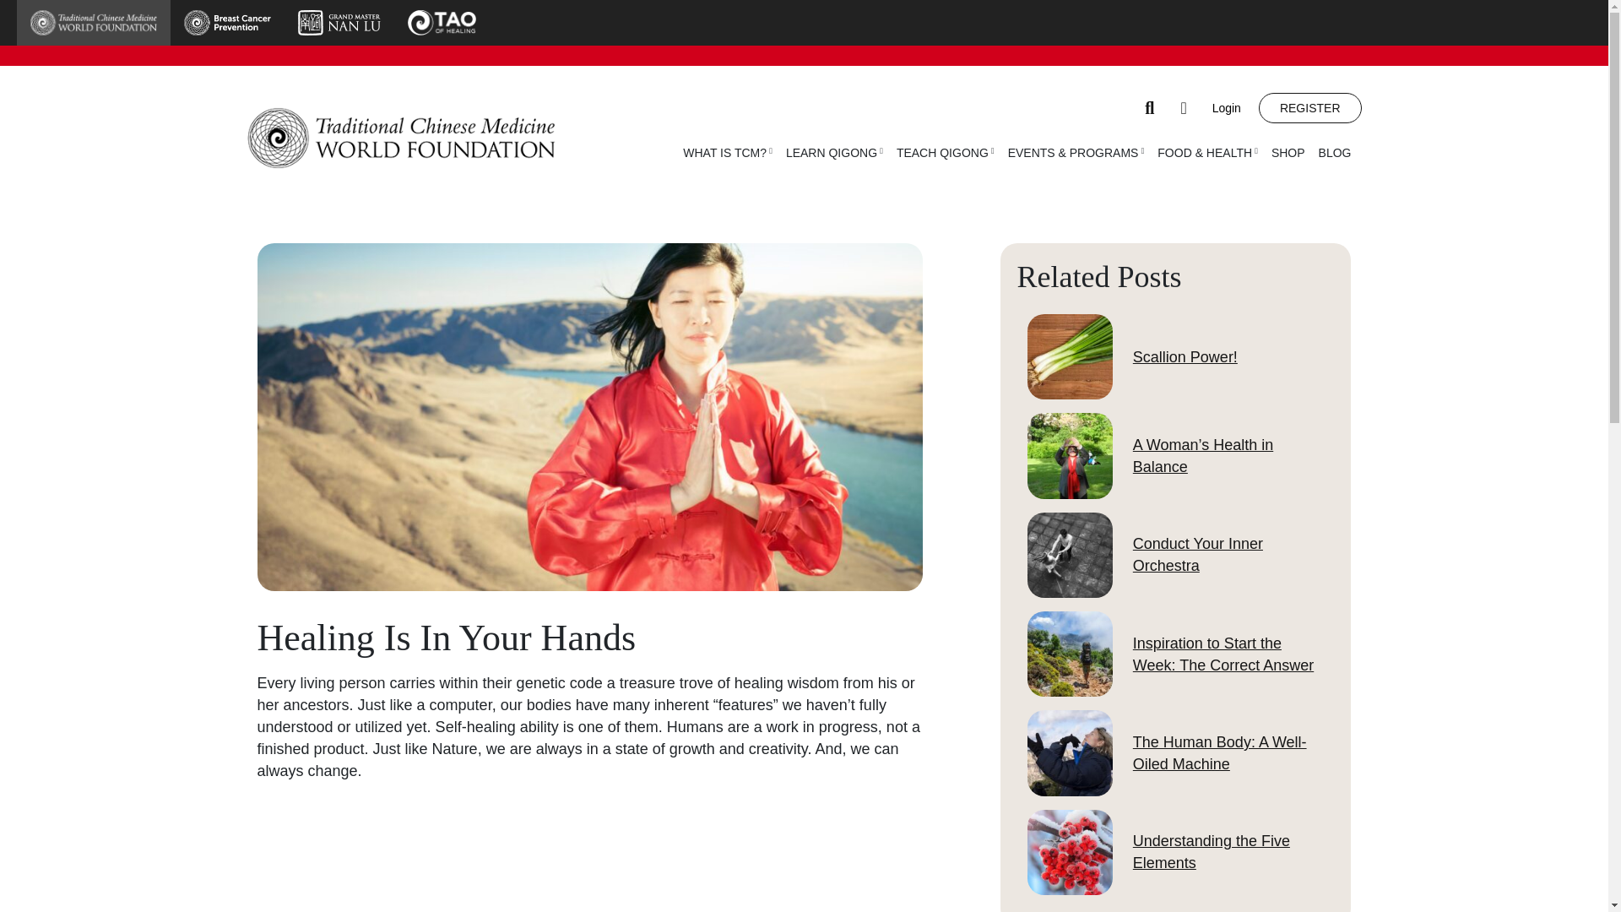 The width and height of the screenshot is (1621, 912). Describe the element at coordinates (946, 152) in the screenshot. I see `TEACH QIGONG` at that location.